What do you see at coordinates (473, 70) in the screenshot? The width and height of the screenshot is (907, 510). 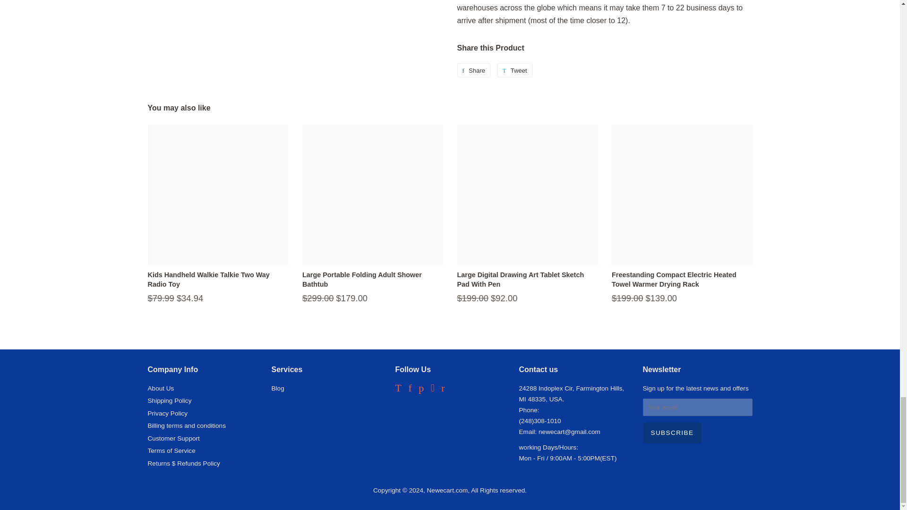 I see `Share on Facebook` at bounding box center [473, 70].